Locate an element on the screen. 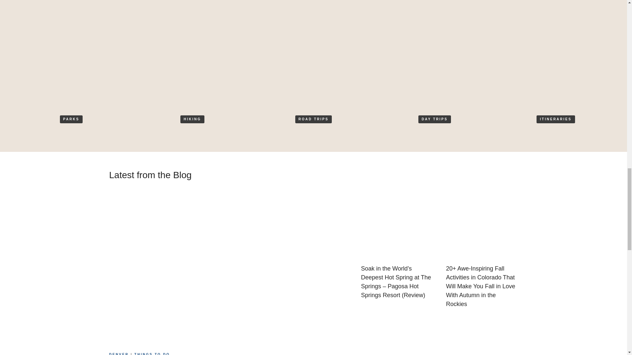 The image size is (632, 355). ITINERARIES is located at coordinates (556, 119).